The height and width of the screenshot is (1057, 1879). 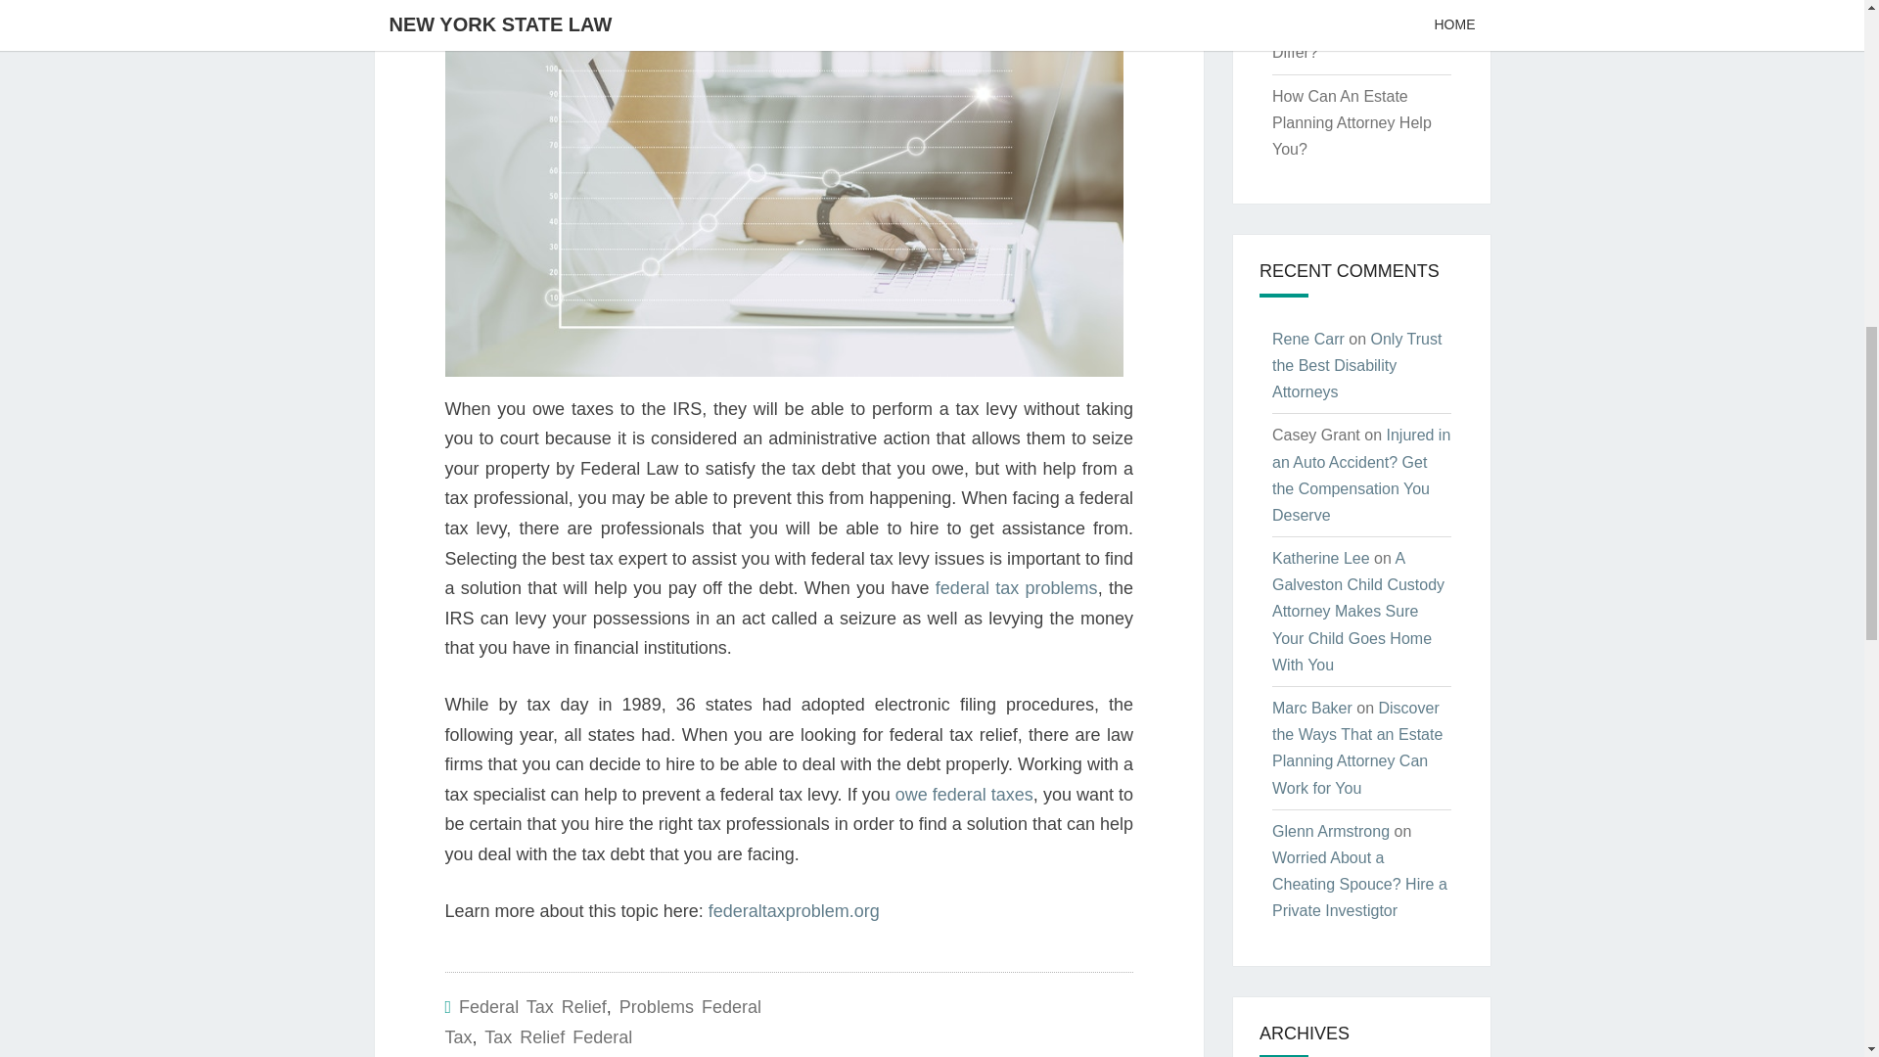 I want to click on Marc Baker, so click(x=1311, y=708).